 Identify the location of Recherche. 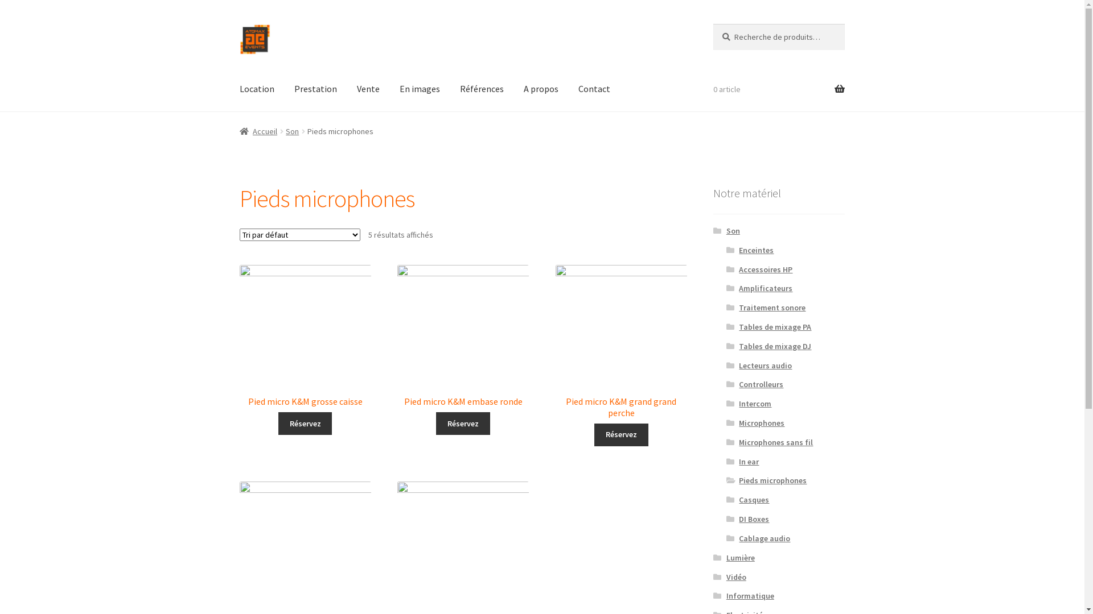
(713, 24).